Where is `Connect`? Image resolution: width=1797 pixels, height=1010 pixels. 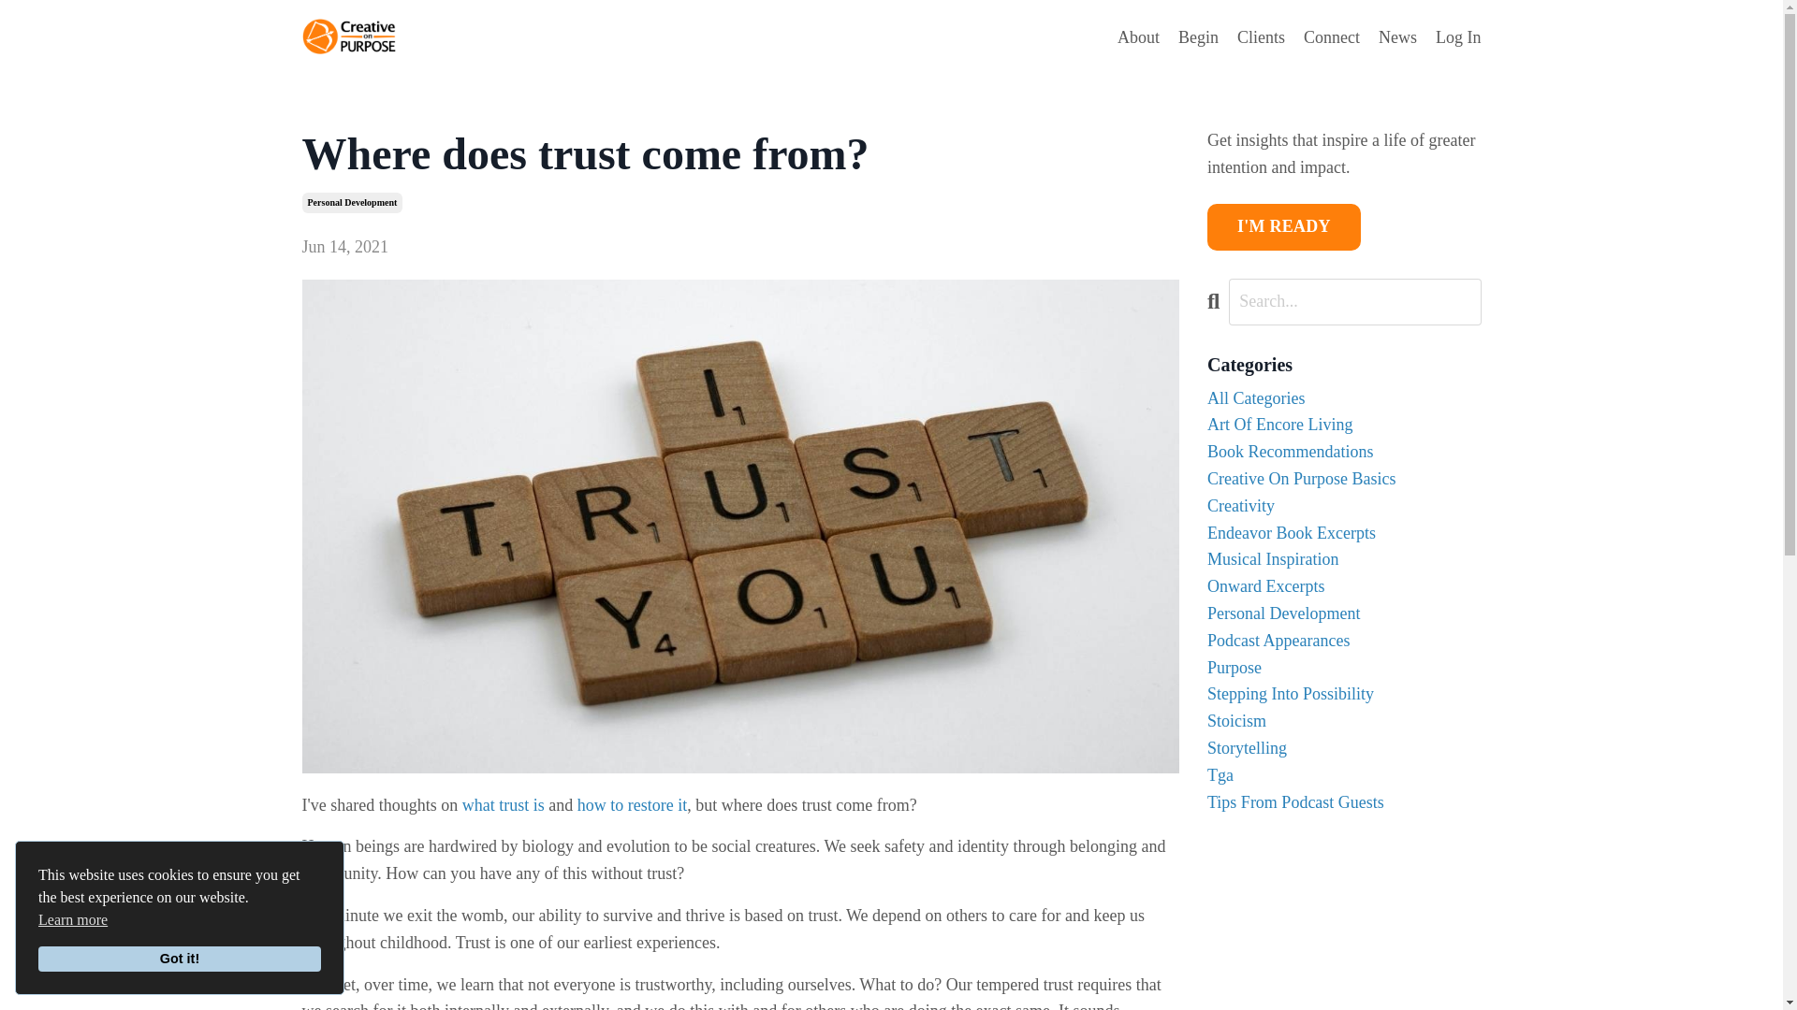 Connect is located at coordinates (1332, 37).